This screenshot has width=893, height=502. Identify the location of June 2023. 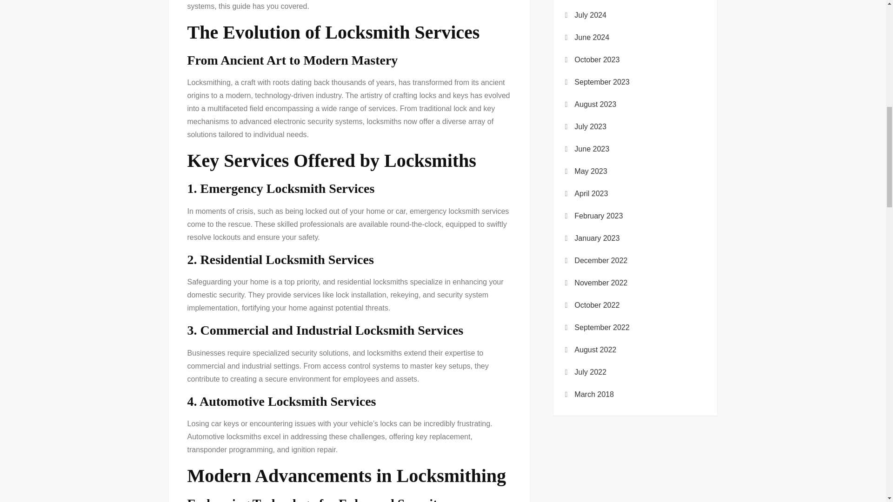
(592, 149).